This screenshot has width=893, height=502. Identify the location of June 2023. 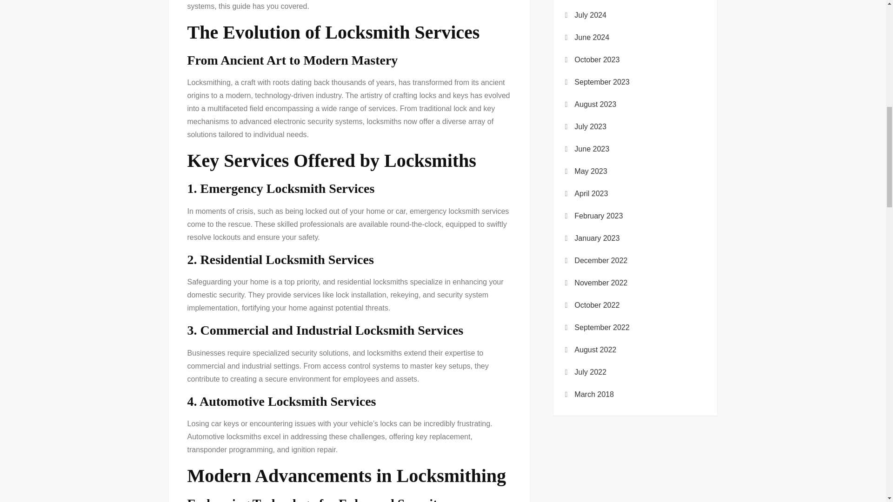
(592, 149).